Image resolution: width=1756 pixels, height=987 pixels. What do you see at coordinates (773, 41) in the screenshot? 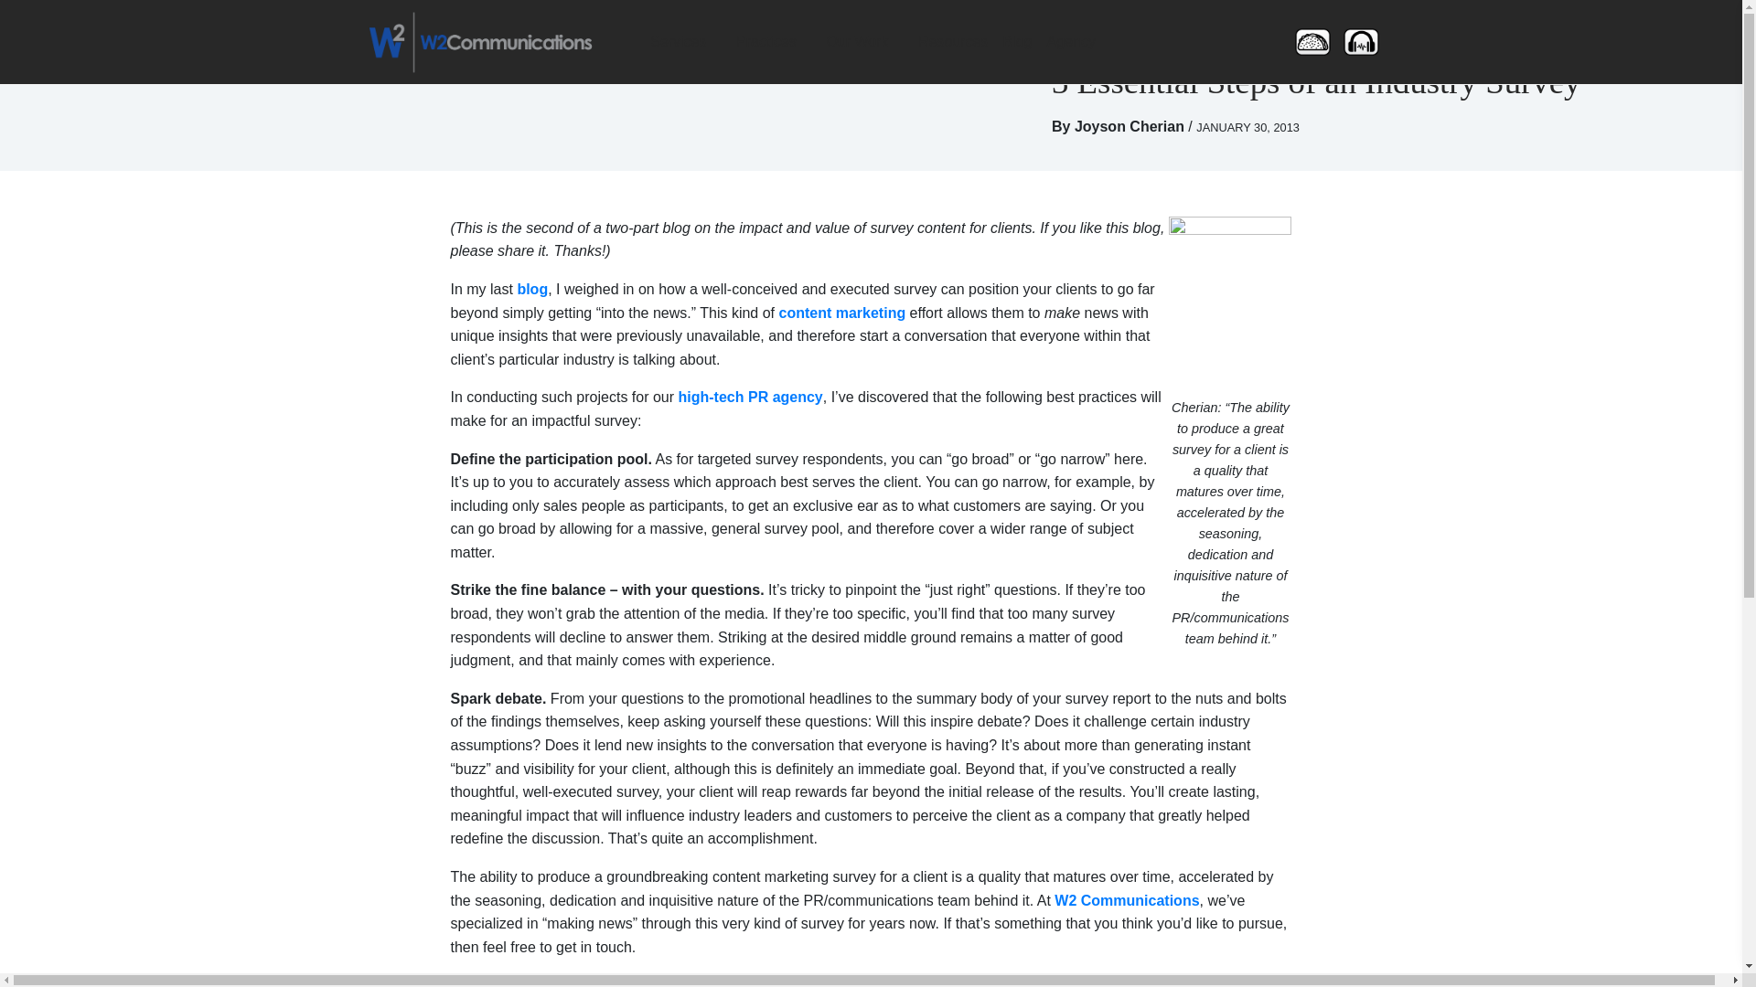
I see `Practices` at bounding box center [773, 41].